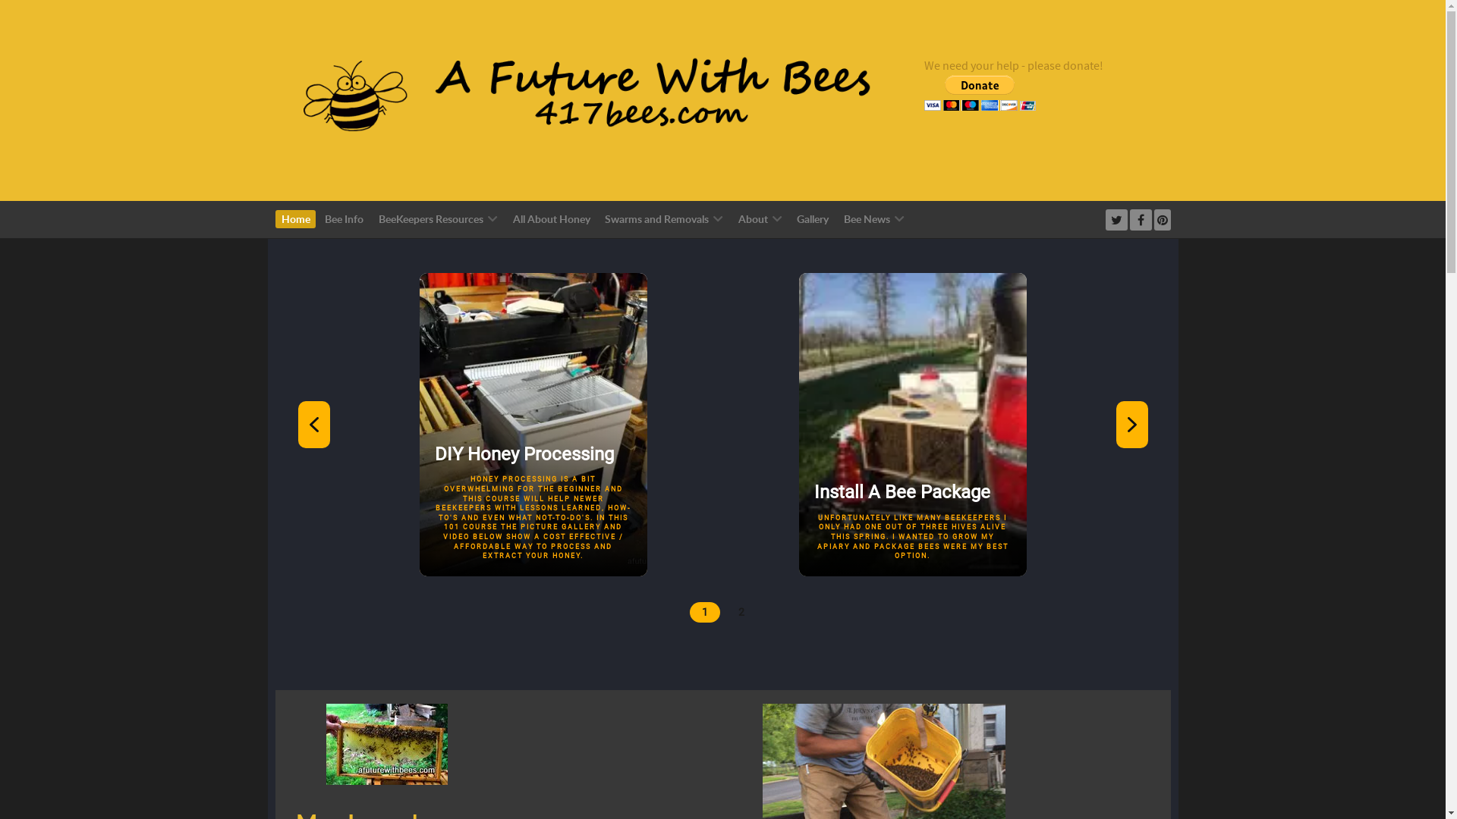  What do you see at coordinates (574, 99) in the screenshot?
I see `a future with bees` at bounding box center [574, 99].